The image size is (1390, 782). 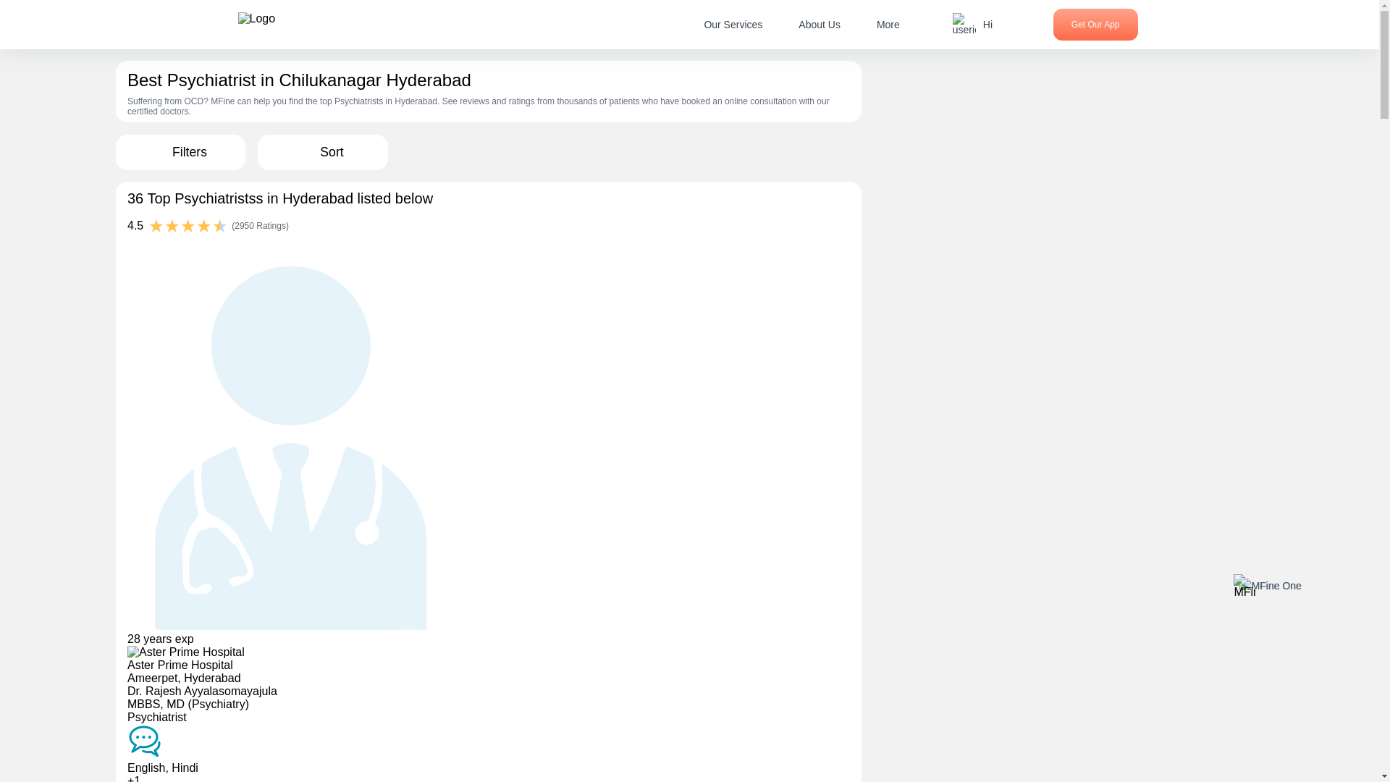 I want to click on 4.5 Stars, so click(x=188, y=227).